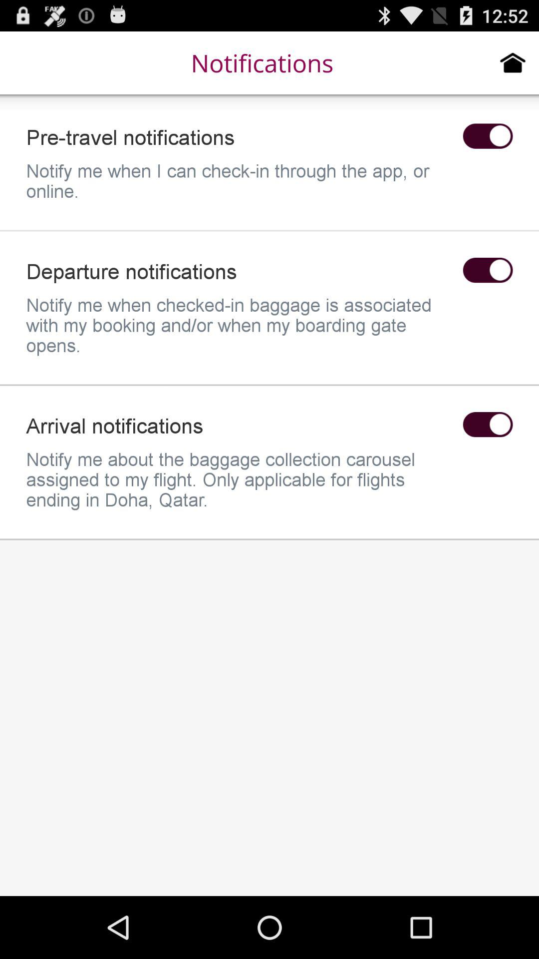 The image size is (539, 959). I want to click on go to home page, so click(513, 62).